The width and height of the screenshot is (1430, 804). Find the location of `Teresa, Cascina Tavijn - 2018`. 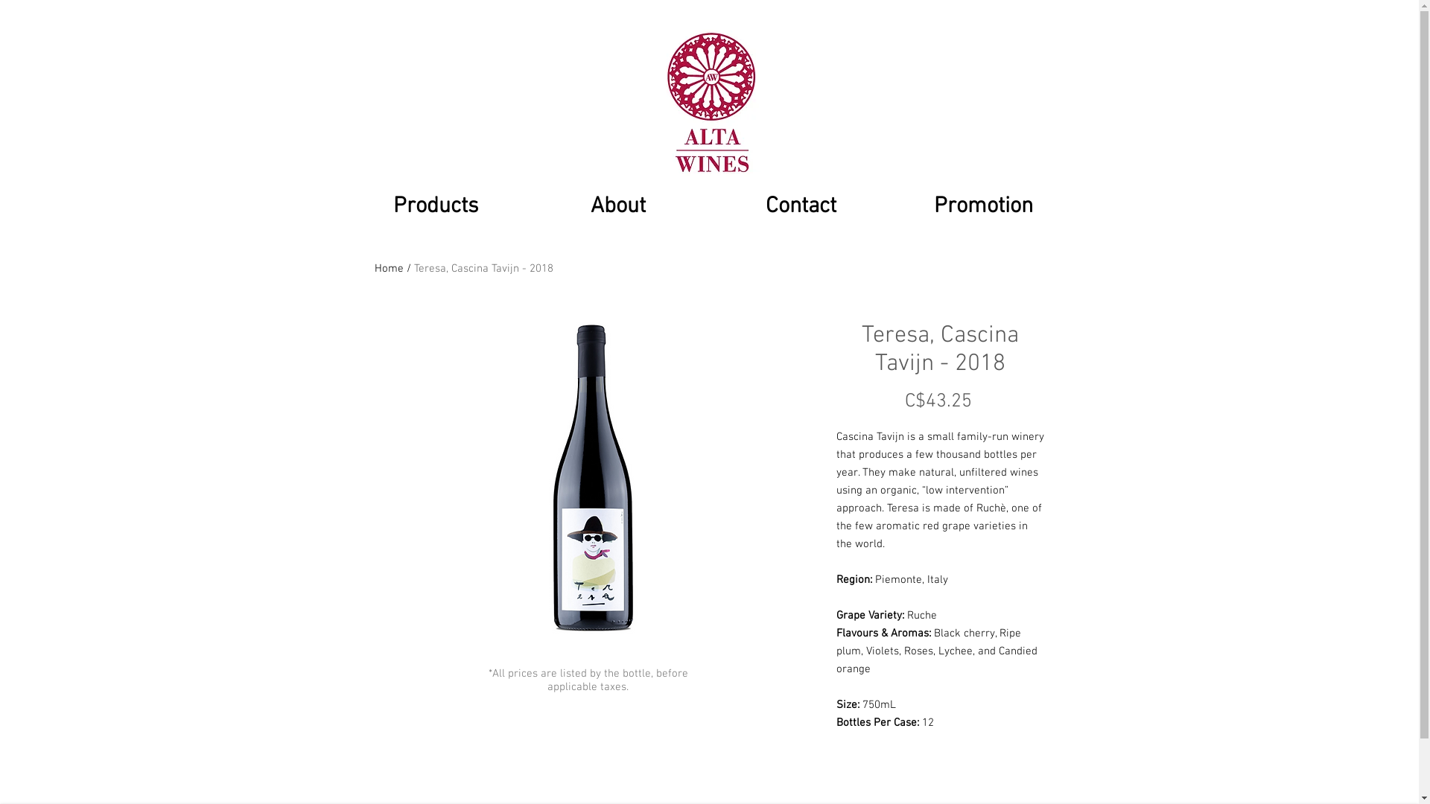

Teresa, Cascina Tavijn - 2018 is located at coordinates (484, 269).